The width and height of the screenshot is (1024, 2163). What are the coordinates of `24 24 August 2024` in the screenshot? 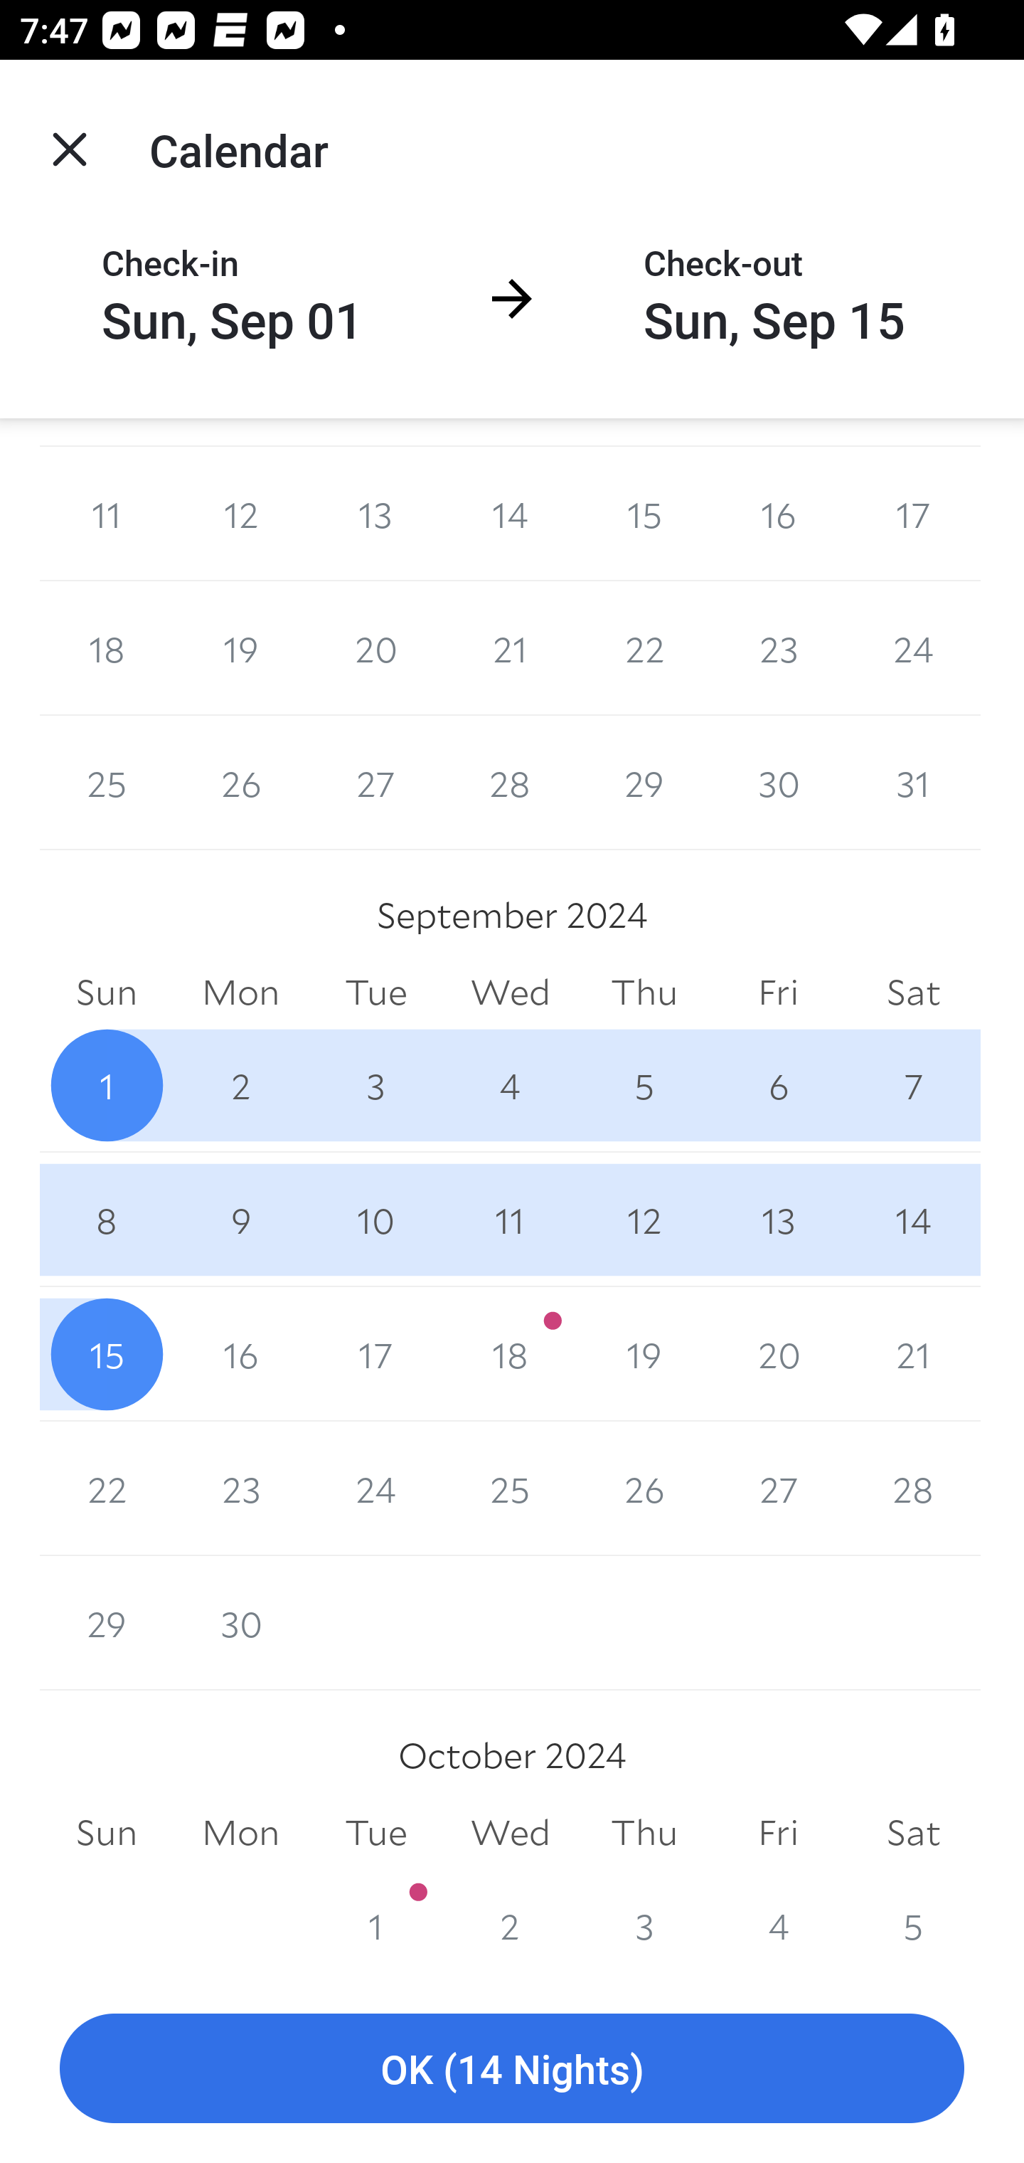 It's located at (913, 649).